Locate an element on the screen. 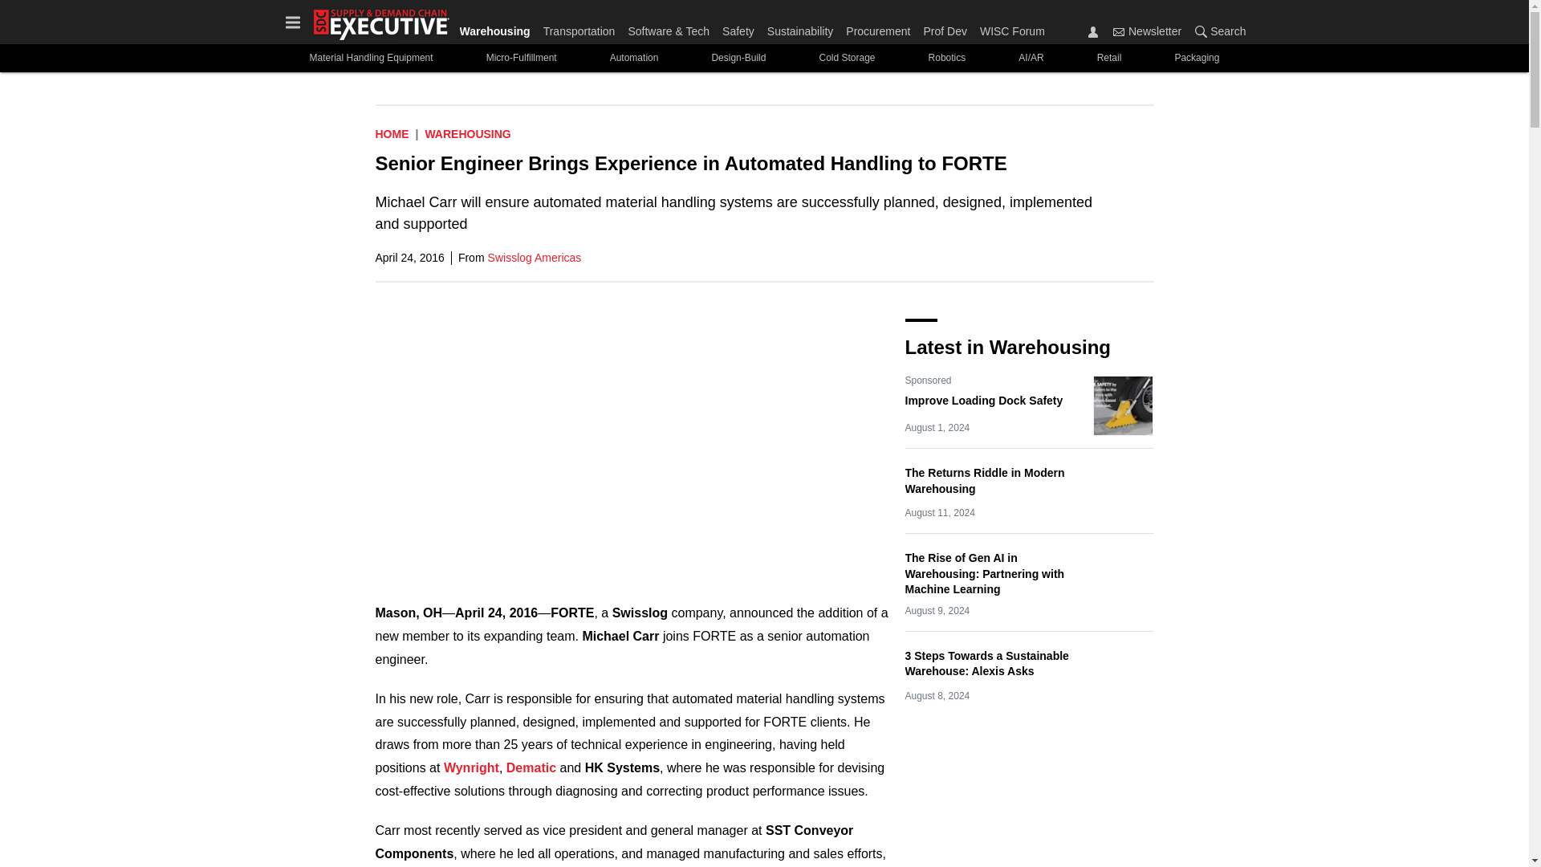 Image resolution: width=1541 pixels, height=867 pixels. Warehousing is located at coordinates (467, 133).